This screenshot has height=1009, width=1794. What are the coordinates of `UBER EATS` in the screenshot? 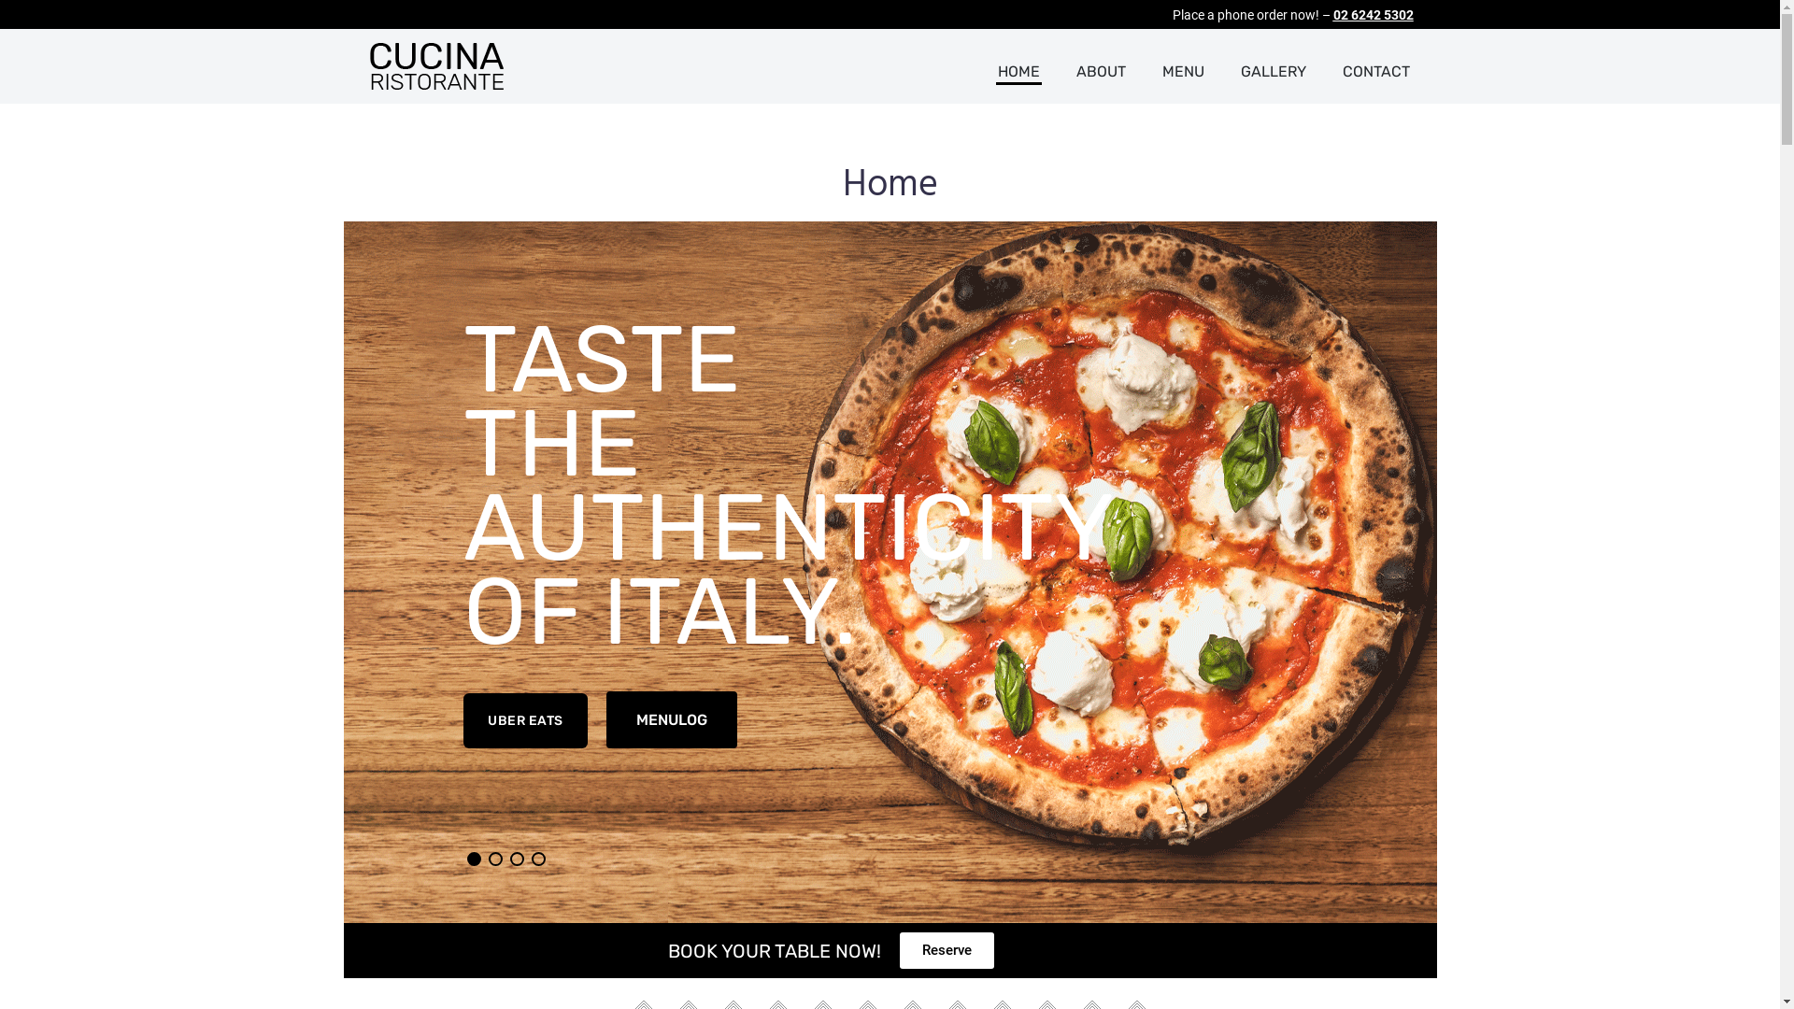 It's located at (525, 721).